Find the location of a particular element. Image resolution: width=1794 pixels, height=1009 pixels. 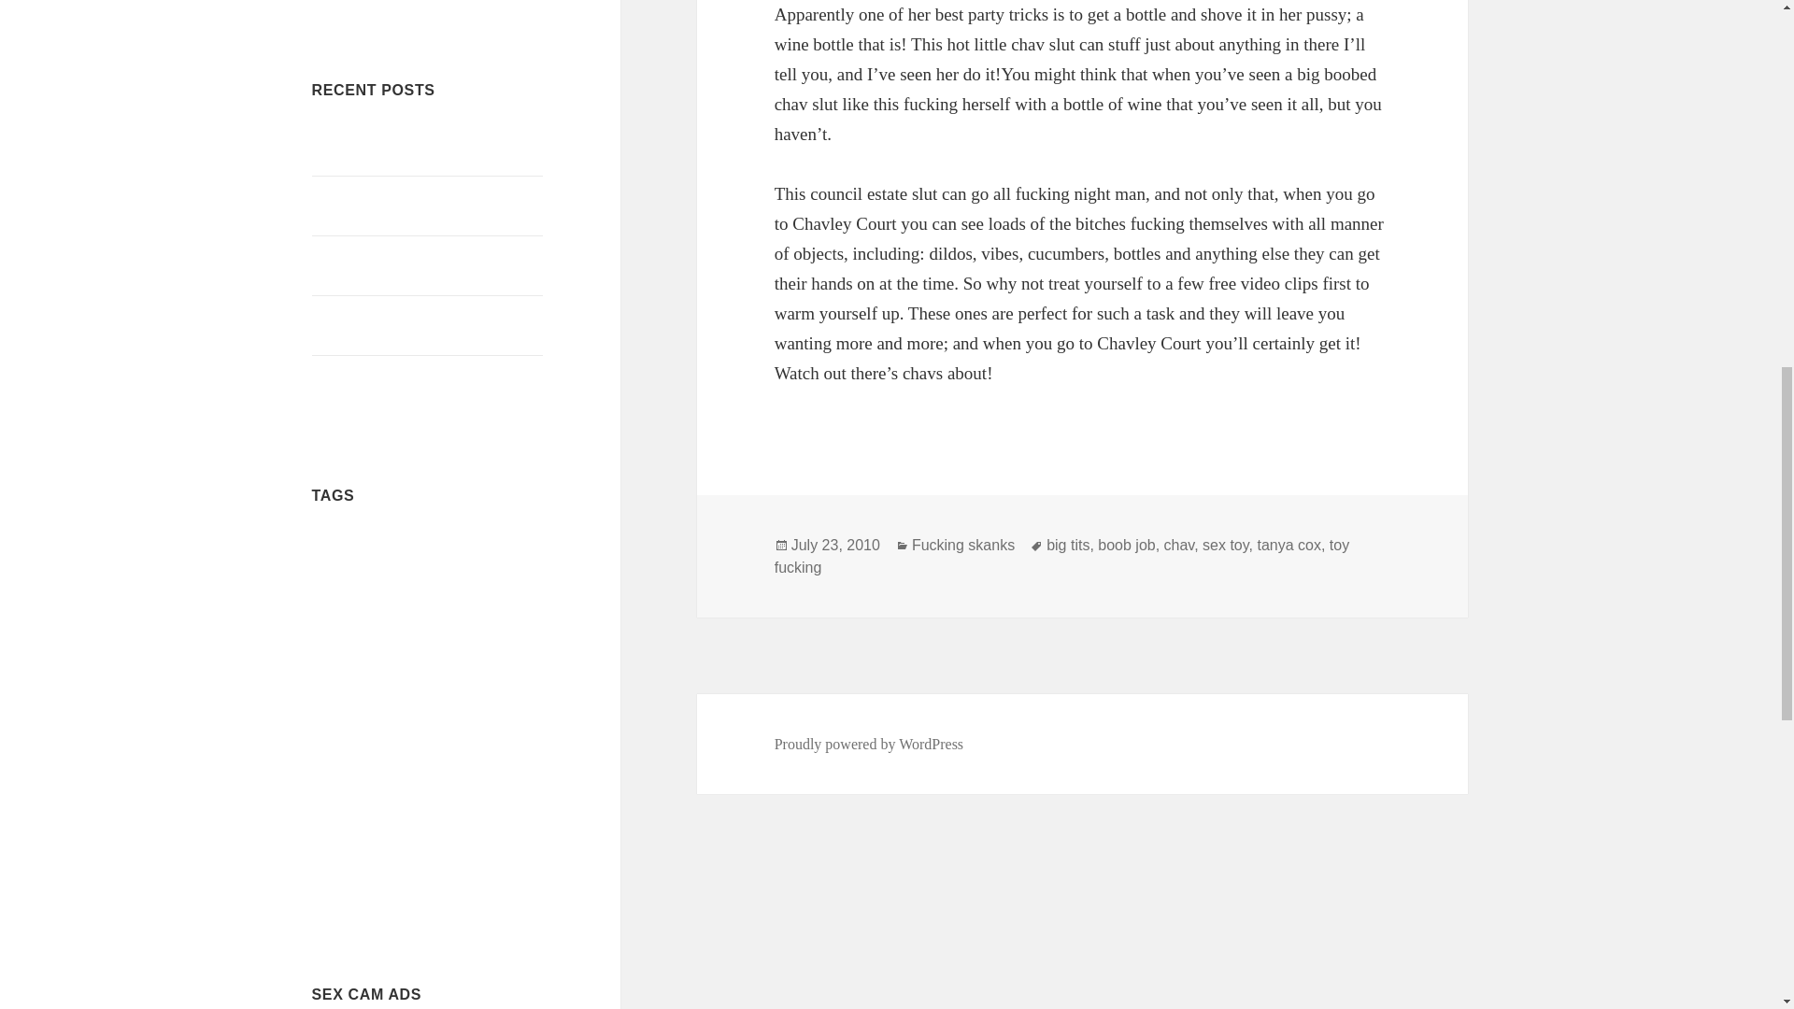

chav is located at coordinates (491, 602).